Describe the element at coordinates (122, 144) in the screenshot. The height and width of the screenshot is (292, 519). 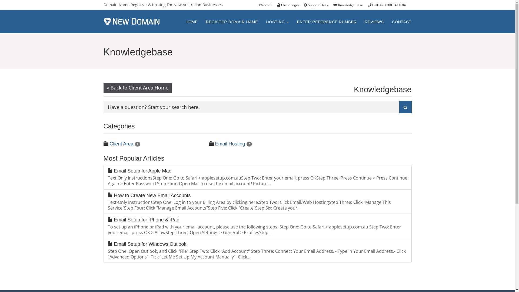
I see `Client Area` at that location.